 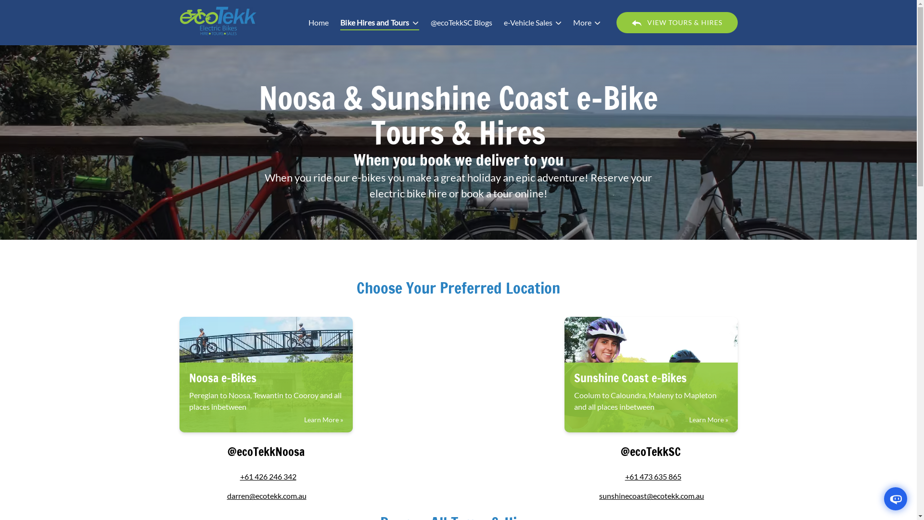 What do you see at coordinates (30, 11) in the screenshot?
I see `Skip to content` at bounding box center [30, 11].